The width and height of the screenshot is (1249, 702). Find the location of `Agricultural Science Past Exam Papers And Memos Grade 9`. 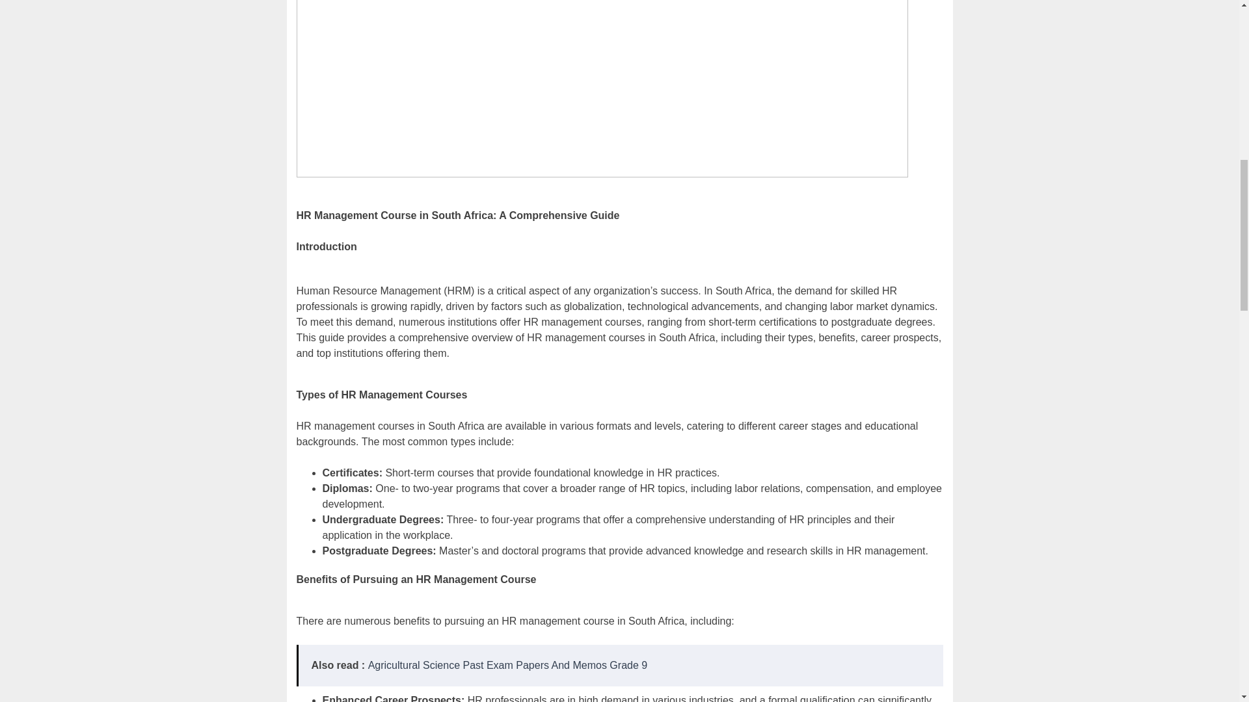

Agricultural Science Past Exam Papers And Memos Grade 9 is located at coordinates (508, 666).